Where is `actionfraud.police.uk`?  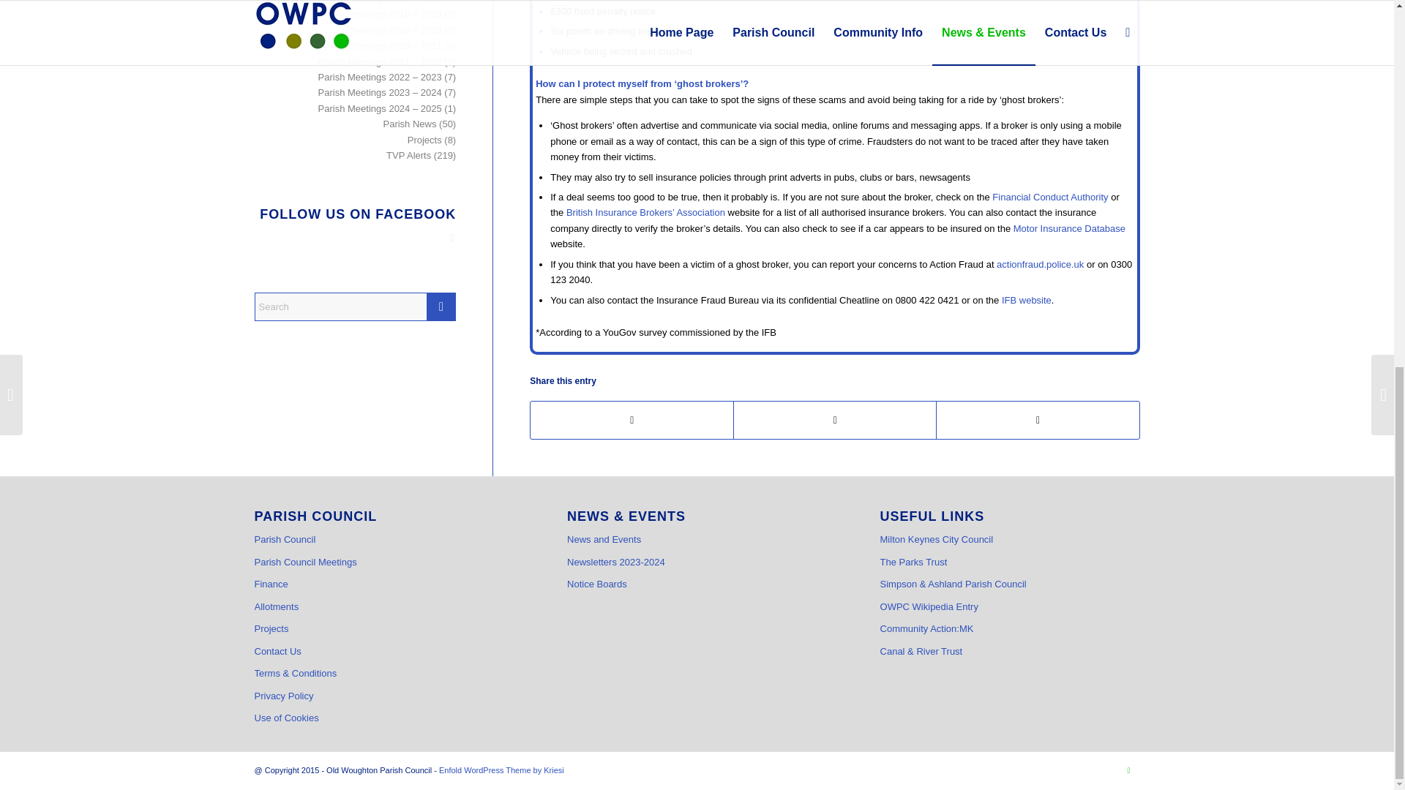
actionfraud.police.uk is located at coordinates (1039, 265).